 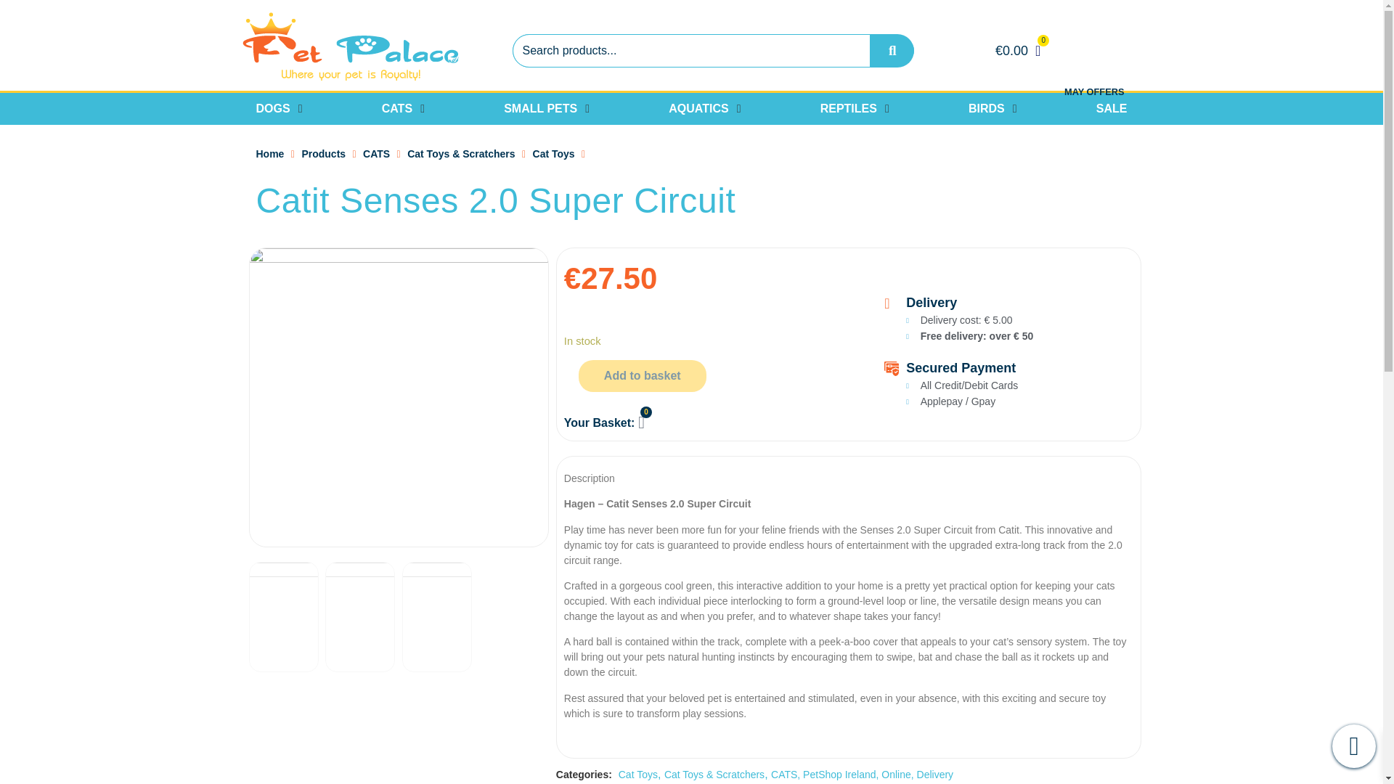 What do you see at coordinates (398, 397) in the screenshot?
I see `608` at bounding box center [398, 397].